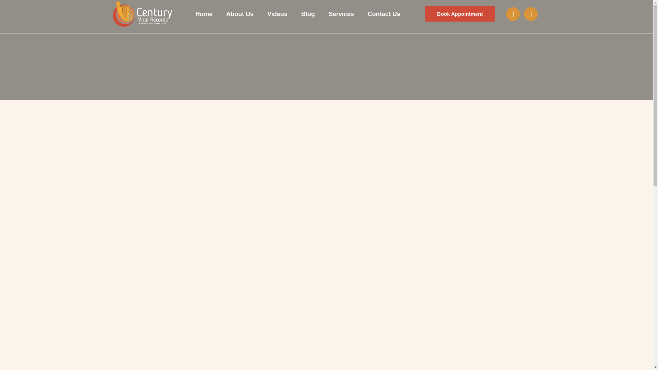  I want to click on Book Appointment, so click(460, 14).